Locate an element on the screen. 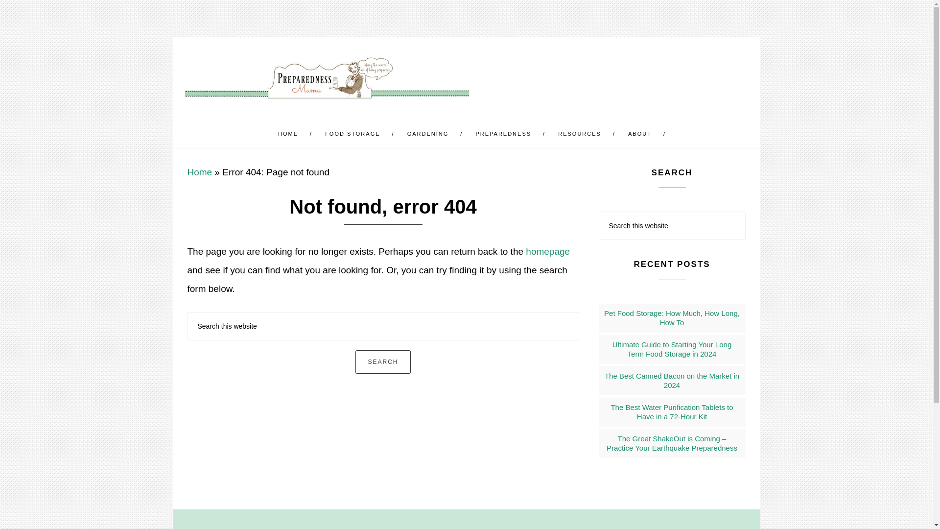 The image size is (940, 529). PREPAREDNESS is located at coordinates (504, 134).